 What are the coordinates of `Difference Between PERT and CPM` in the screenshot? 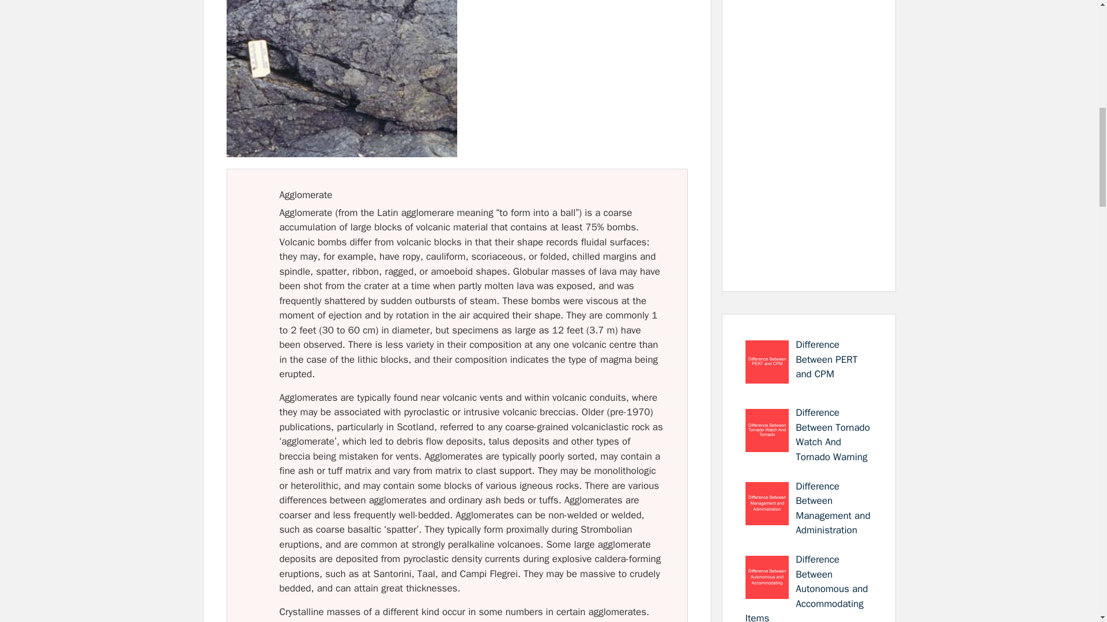 It's located at (826, 359).